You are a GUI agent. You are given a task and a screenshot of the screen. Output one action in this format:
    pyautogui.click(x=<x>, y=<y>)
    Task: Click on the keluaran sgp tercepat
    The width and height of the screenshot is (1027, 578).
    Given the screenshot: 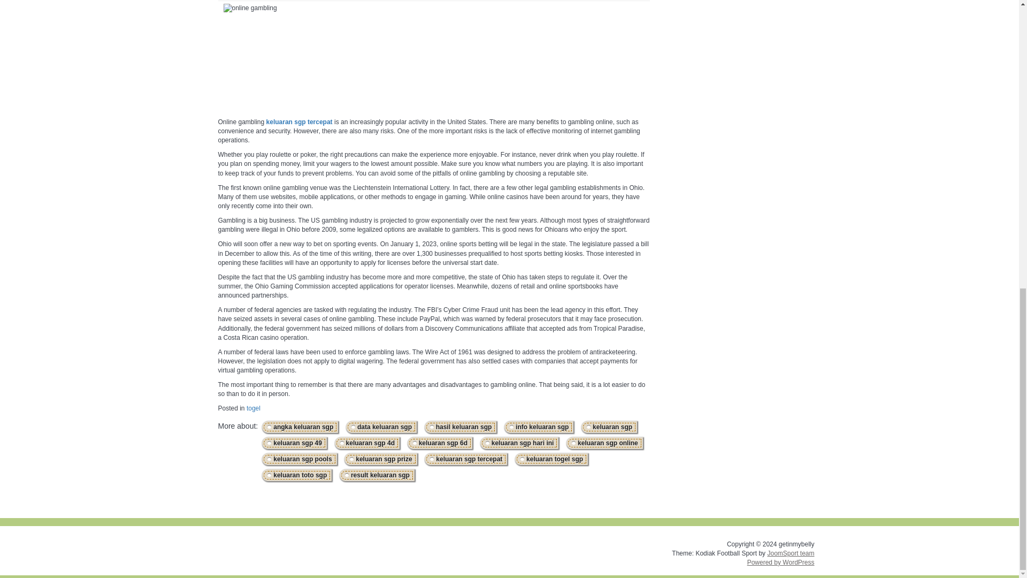 What is the action you would take?
    pyautogui.click(x=300, y=122)
    